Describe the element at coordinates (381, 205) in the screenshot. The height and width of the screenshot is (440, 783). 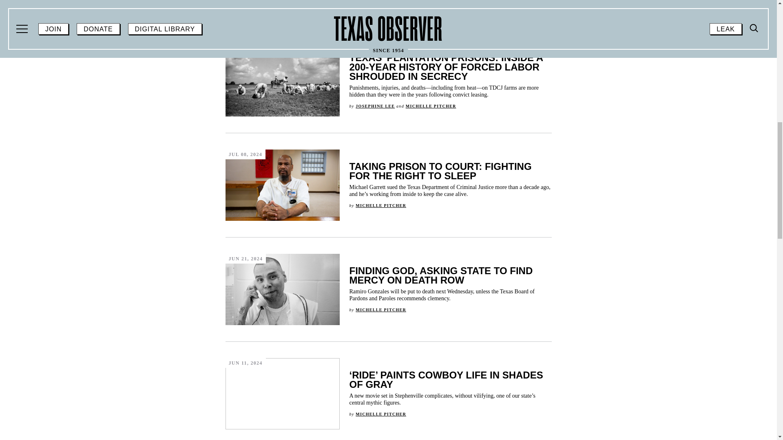
I see `Post by Michelle Pitcher` at that location.